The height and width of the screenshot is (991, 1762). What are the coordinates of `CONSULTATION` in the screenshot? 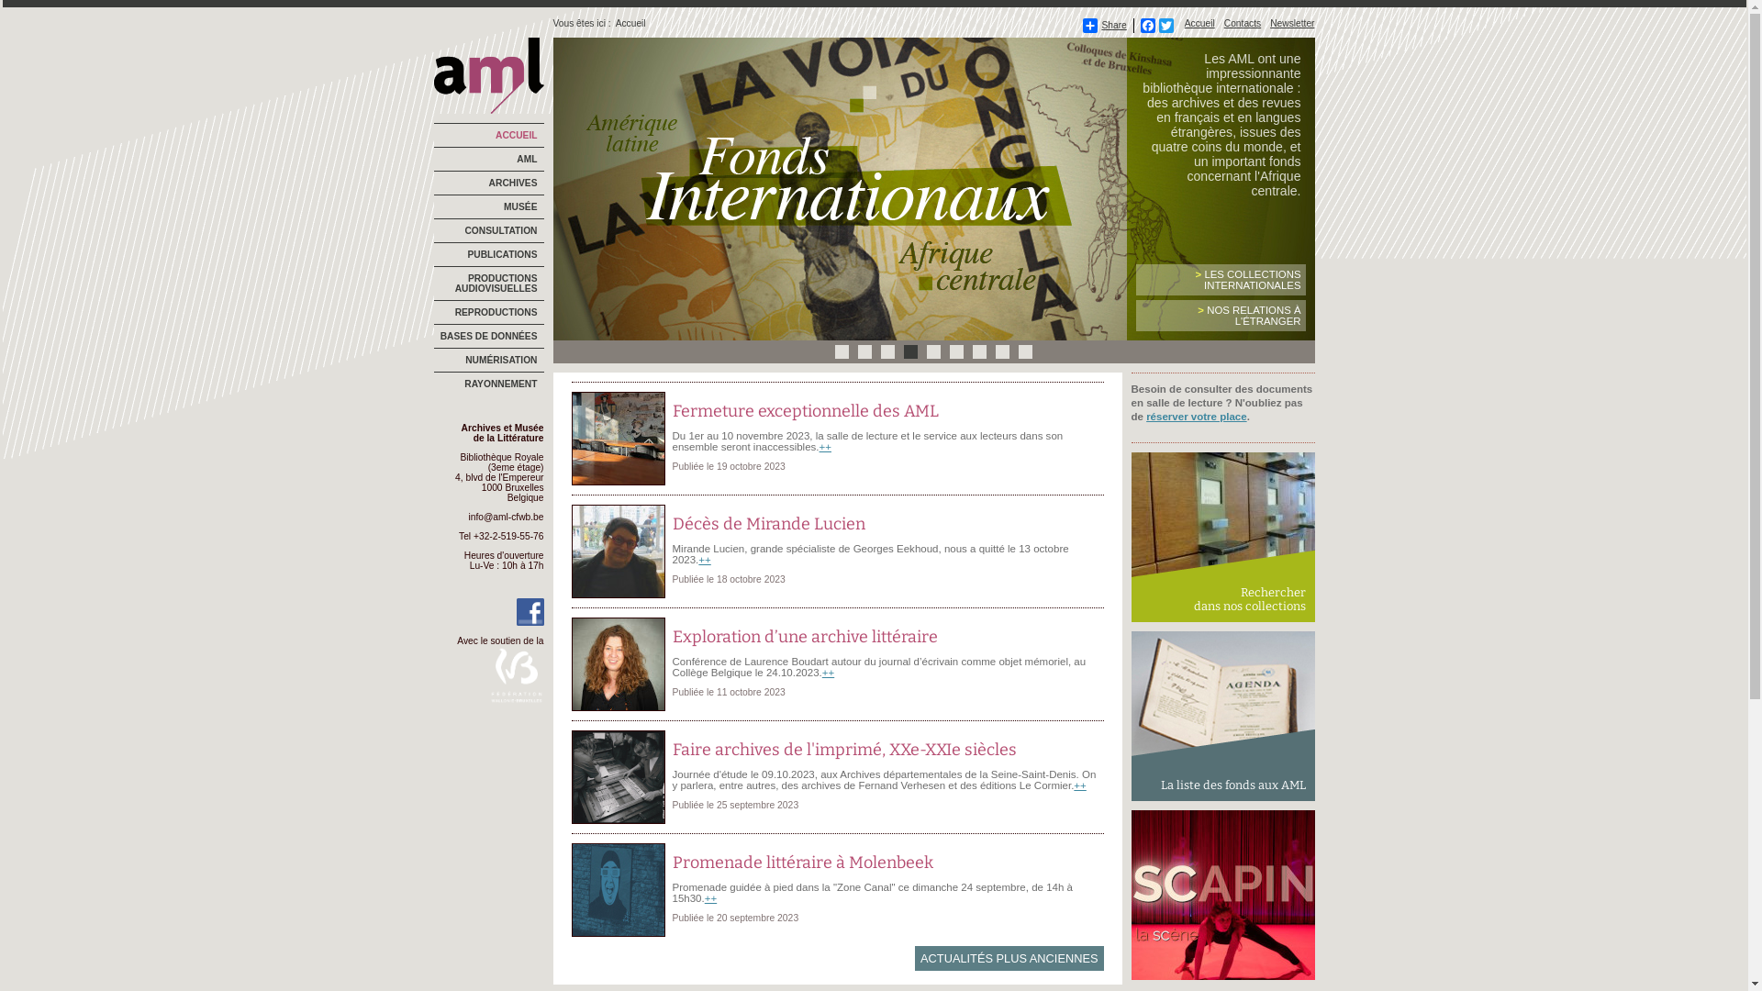 It's located at (488, 230).